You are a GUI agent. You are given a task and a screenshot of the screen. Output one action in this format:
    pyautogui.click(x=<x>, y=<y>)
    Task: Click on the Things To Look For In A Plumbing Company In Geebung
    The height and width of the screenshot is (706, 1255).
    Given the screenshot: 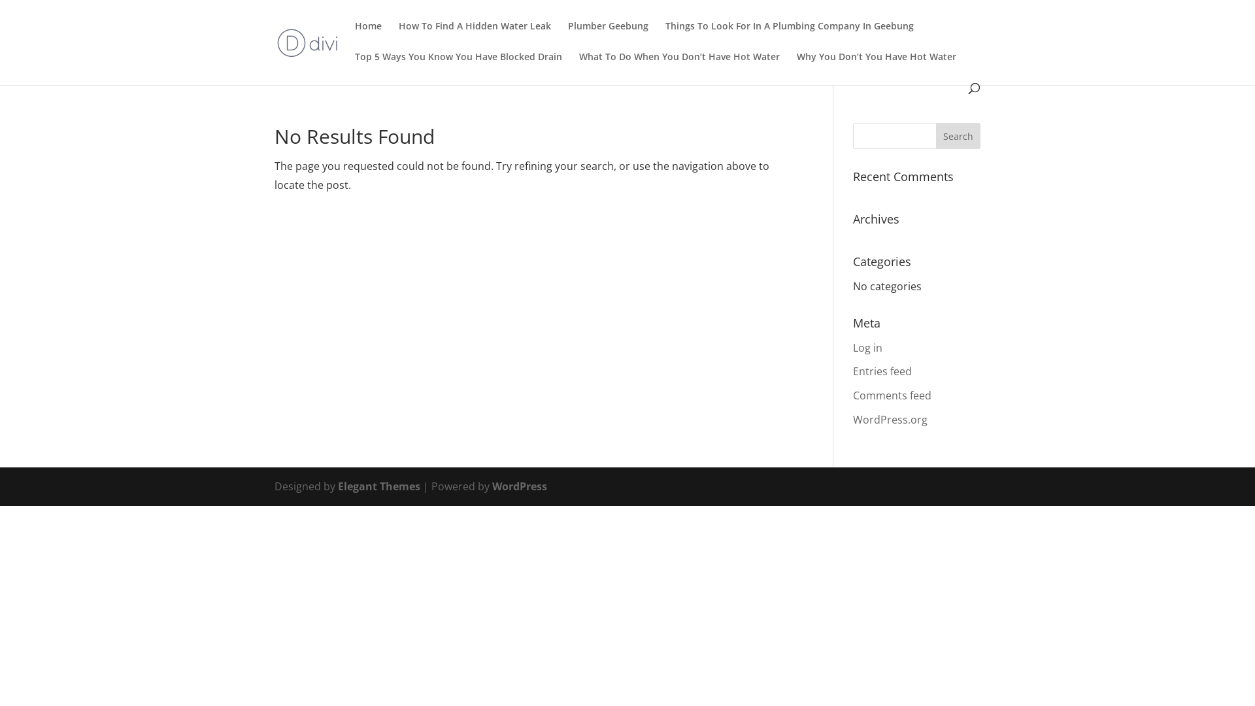 What is the action you would take?
    pyautogui.click(x=790, y=37)
    